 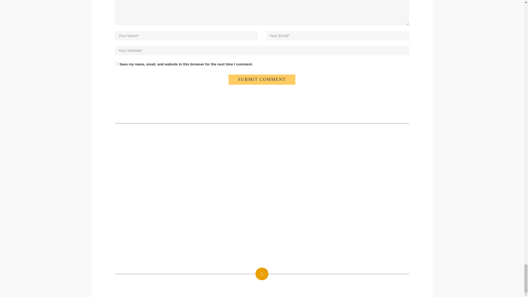 What do you see at coordinates (262, 79) in the screenshot?
I see `Submit Comment` at bounding box center [262, 79].